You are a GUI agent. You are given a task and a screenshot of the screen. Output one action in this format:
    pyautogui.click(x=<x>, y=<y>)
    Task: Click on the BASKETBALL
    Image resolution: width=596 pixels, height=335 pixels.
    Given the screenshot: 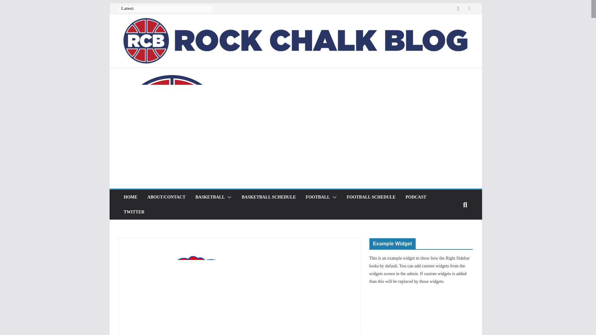 What is the action you would take?
    pyautogui.click(x=210, y=197)
    